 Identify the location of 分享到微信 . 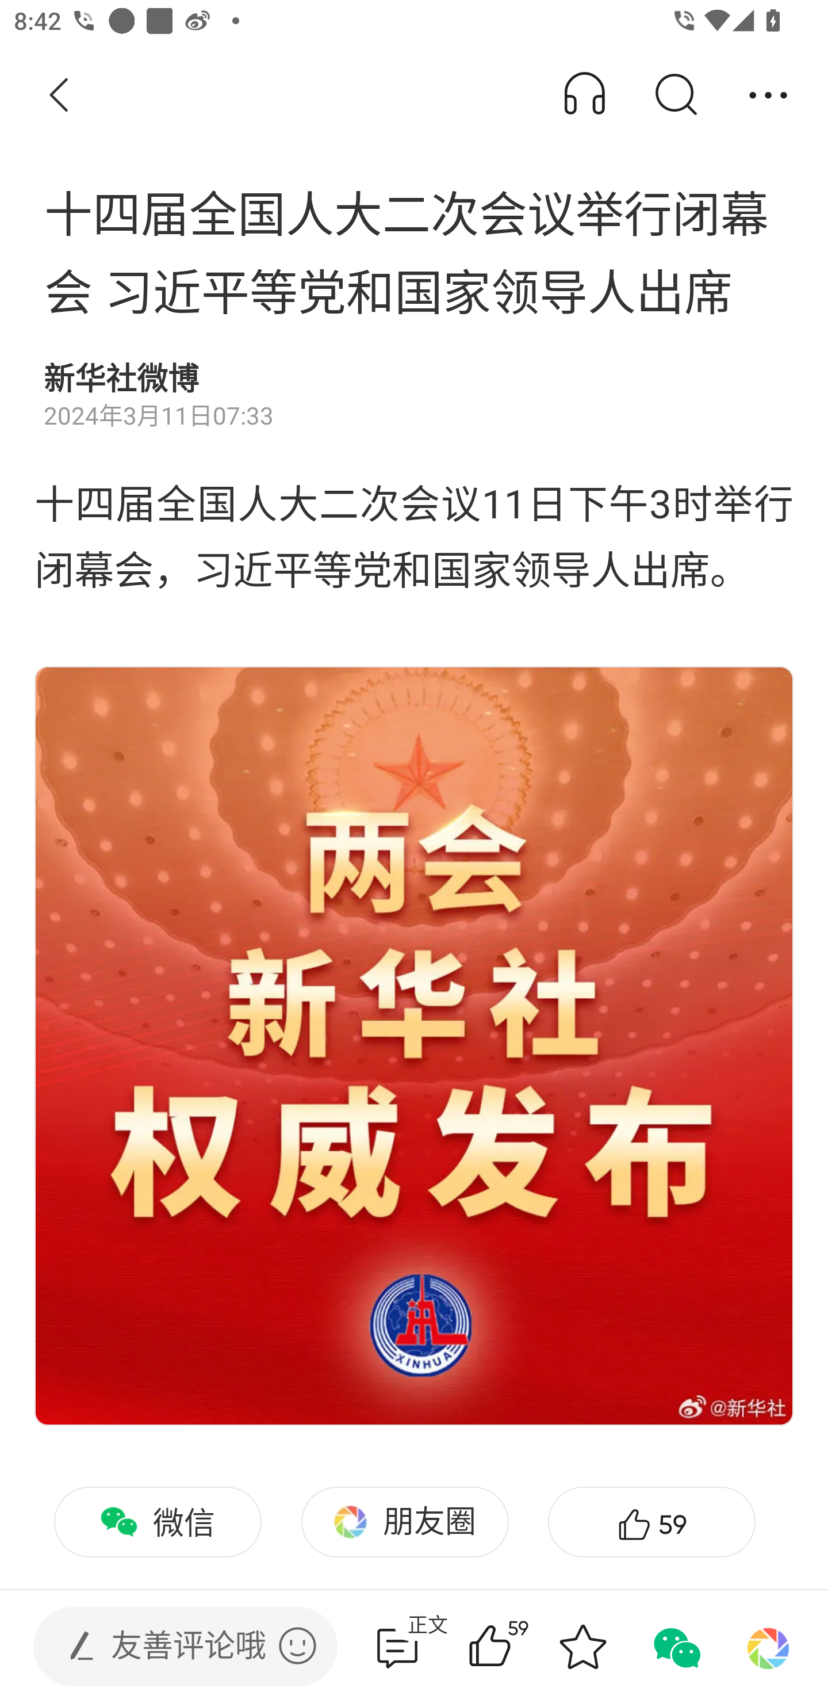
(675, 1647).